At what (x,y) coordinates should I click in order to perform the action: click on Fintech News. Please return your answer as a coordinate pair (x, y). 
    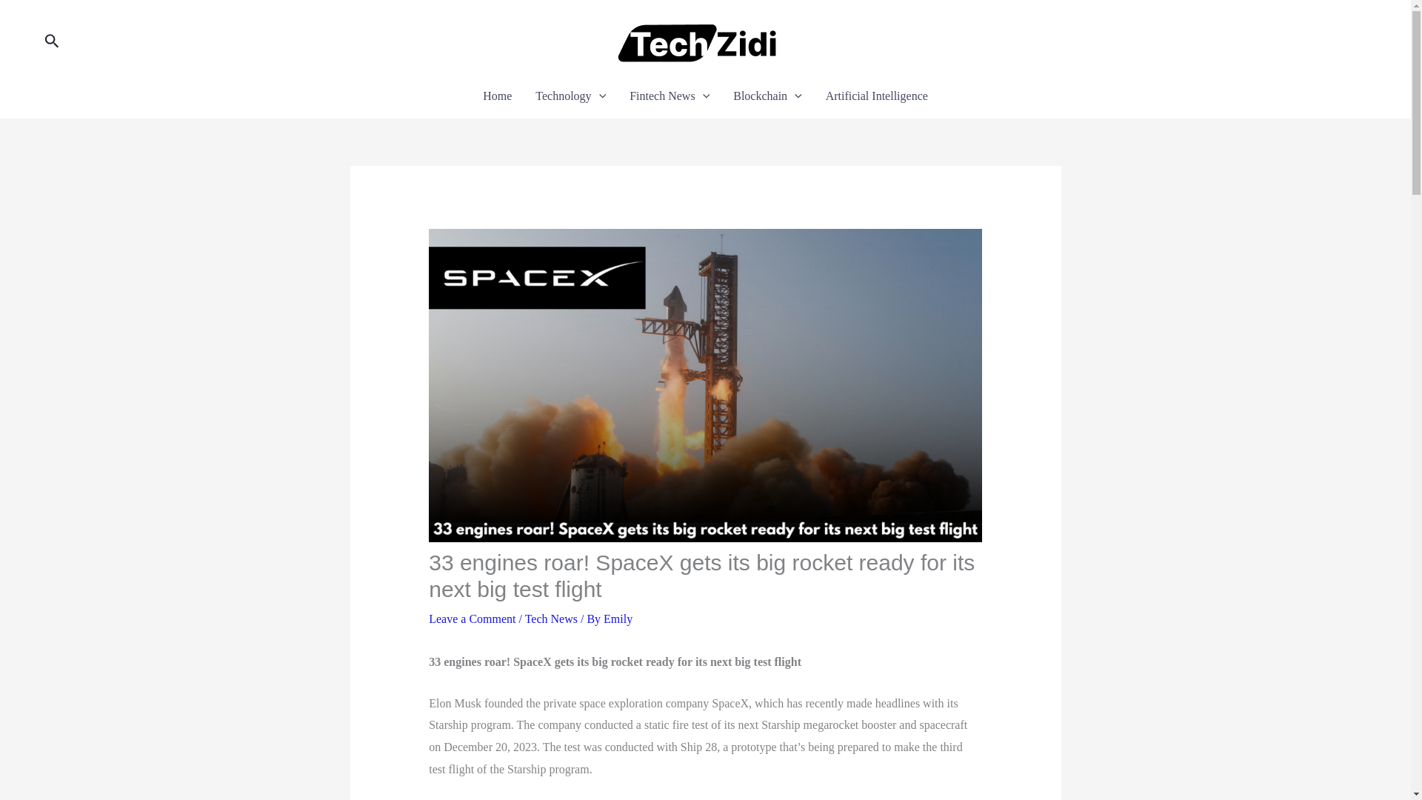
    Looking at the image, I should click on (669, 96).